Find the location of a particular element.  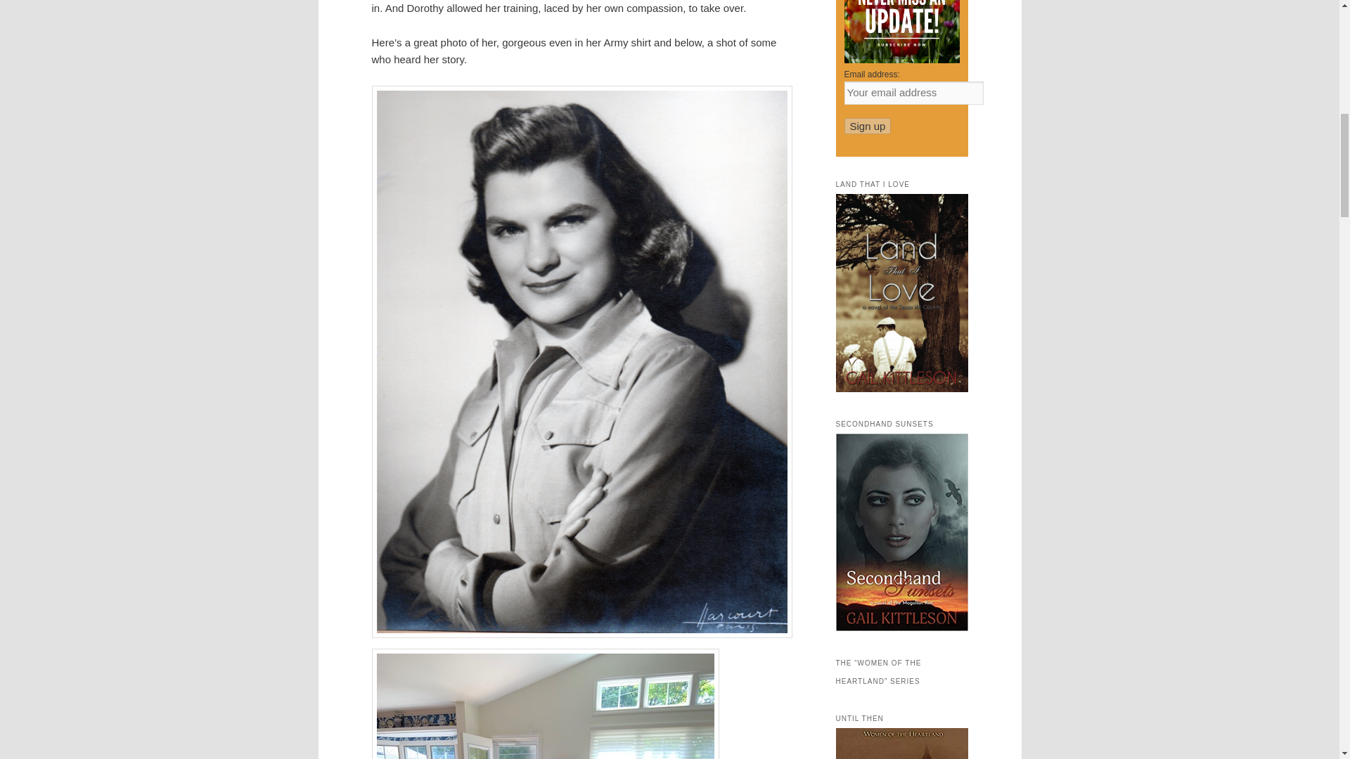

Secondhand Sunsets is located at coordinates (901, 628).